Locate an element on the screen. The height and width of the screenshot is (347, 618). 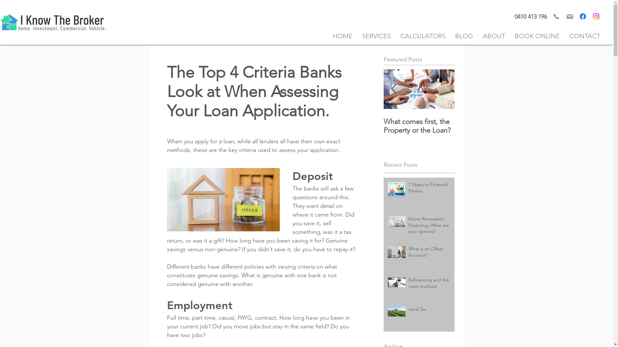
Refinancing and the costs involved. is located at coordinates (430, 285).